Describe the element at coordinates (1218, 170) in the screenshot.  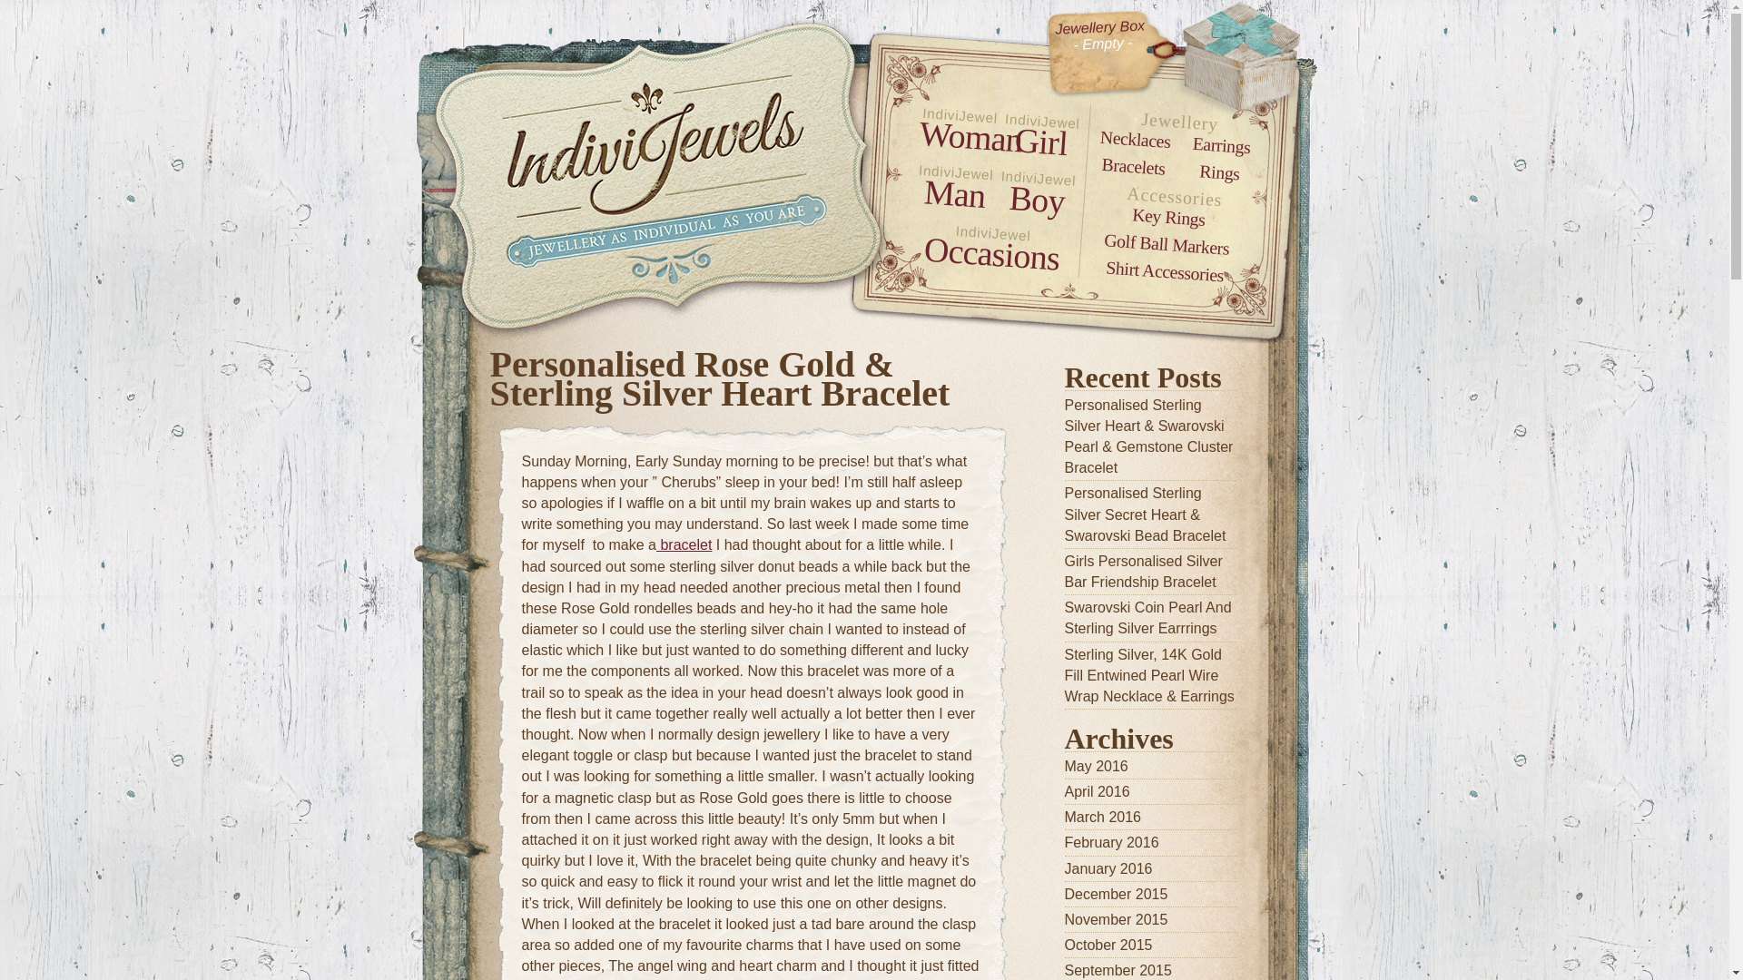
I see `Rings` at that location.